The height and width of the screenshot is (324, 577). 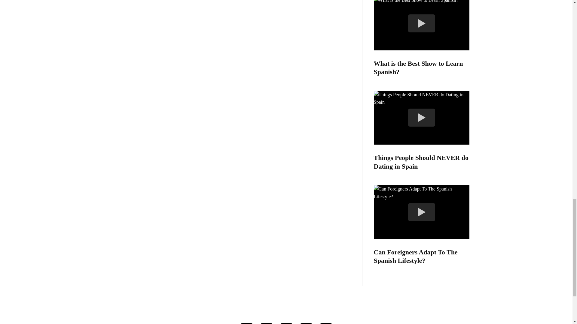 What do you see at coordinates (306, 323) in the screenshot?
I see `SPANISH` at bounding box center [306, 323].